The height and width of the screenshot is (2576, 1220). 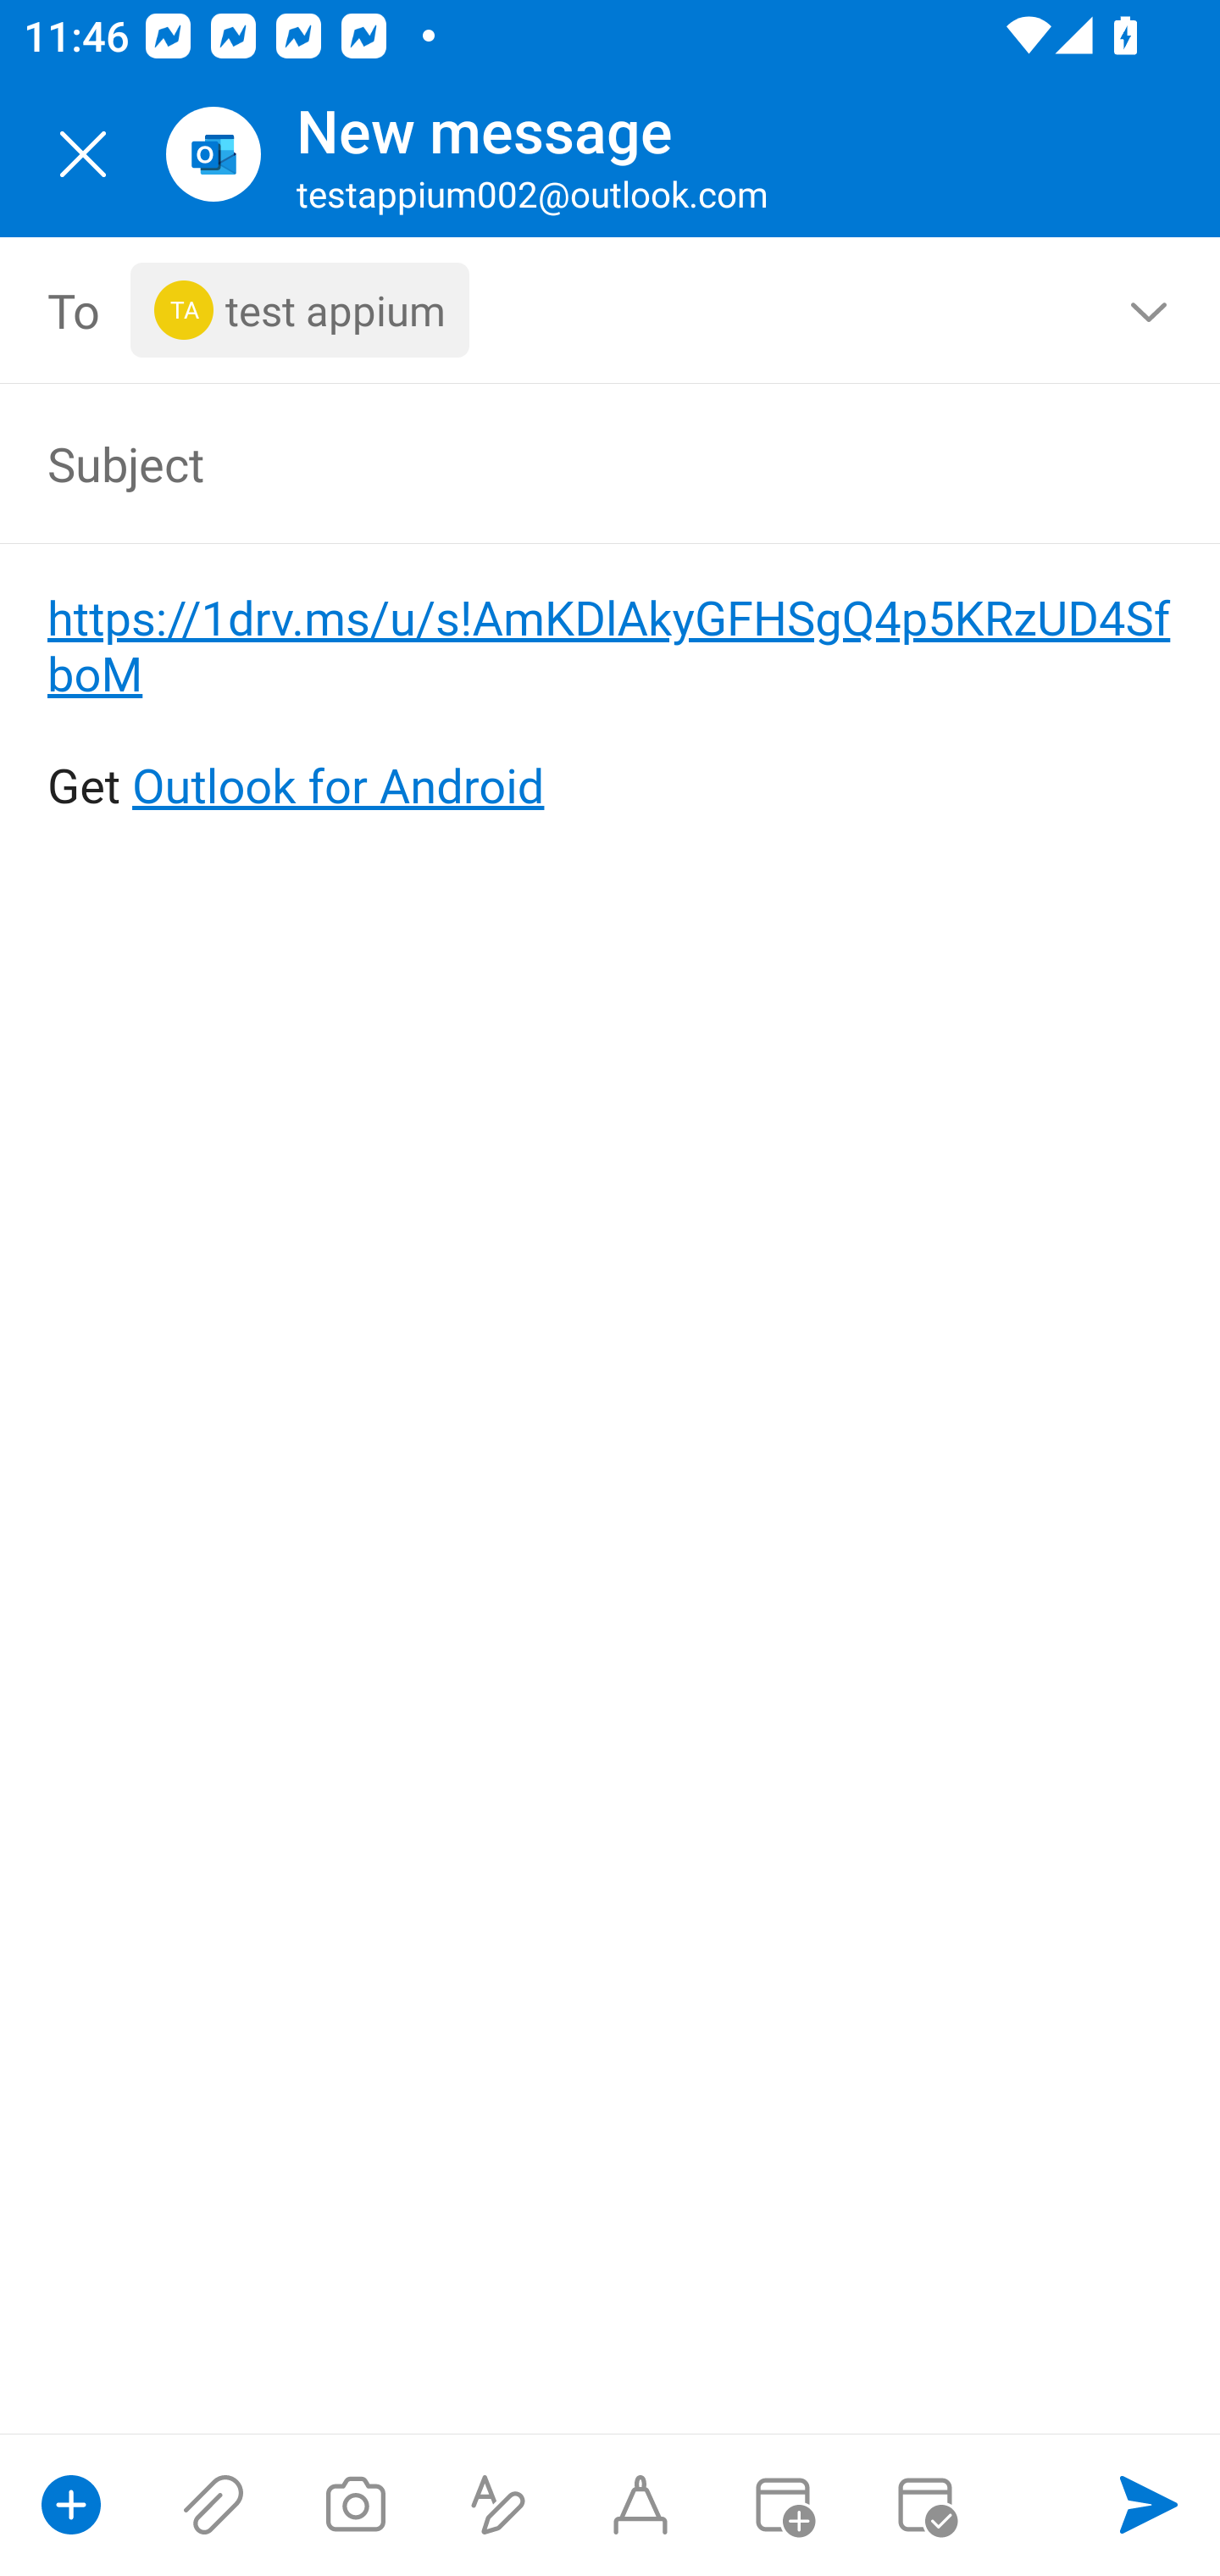 I want to click on Show compose options, so click(x=71, y=2505).